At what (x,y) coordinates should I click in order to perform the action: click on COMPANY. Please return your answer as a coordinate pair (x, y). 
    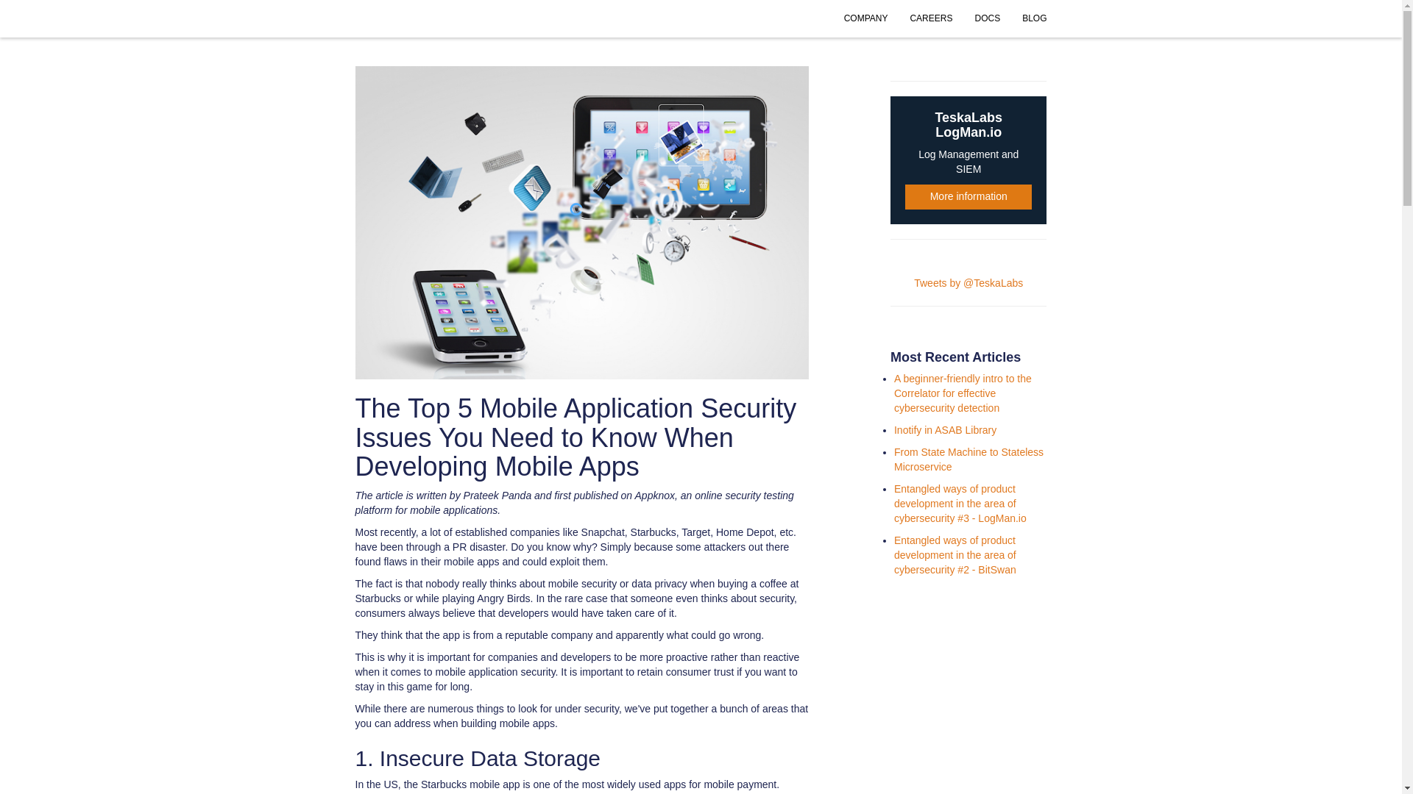
    Looking at the image, I should click on (865, 18).